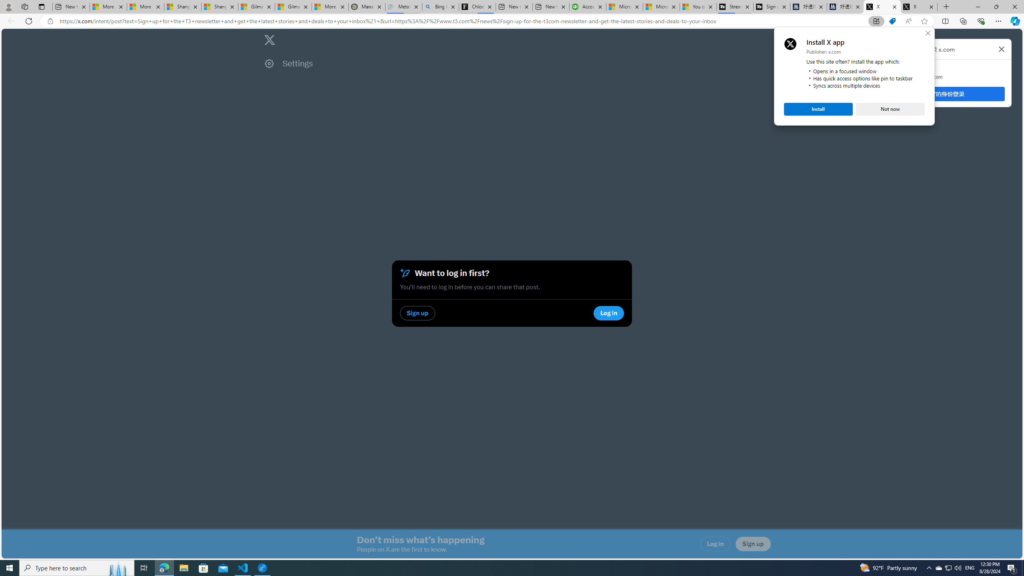 Image resolution: width=1024 pixels, height=576 pixels. What do you see at coordinates (10, 21) in the screenshot?
I see `Back` at bounding box center [10, 21].